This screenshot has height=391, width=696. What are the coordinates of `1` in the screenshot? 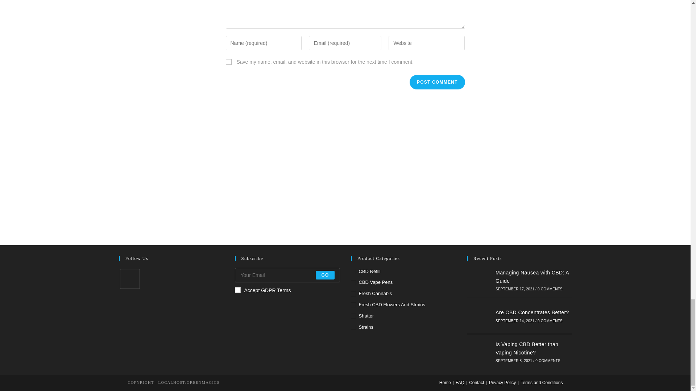 It's located at (238, 290).